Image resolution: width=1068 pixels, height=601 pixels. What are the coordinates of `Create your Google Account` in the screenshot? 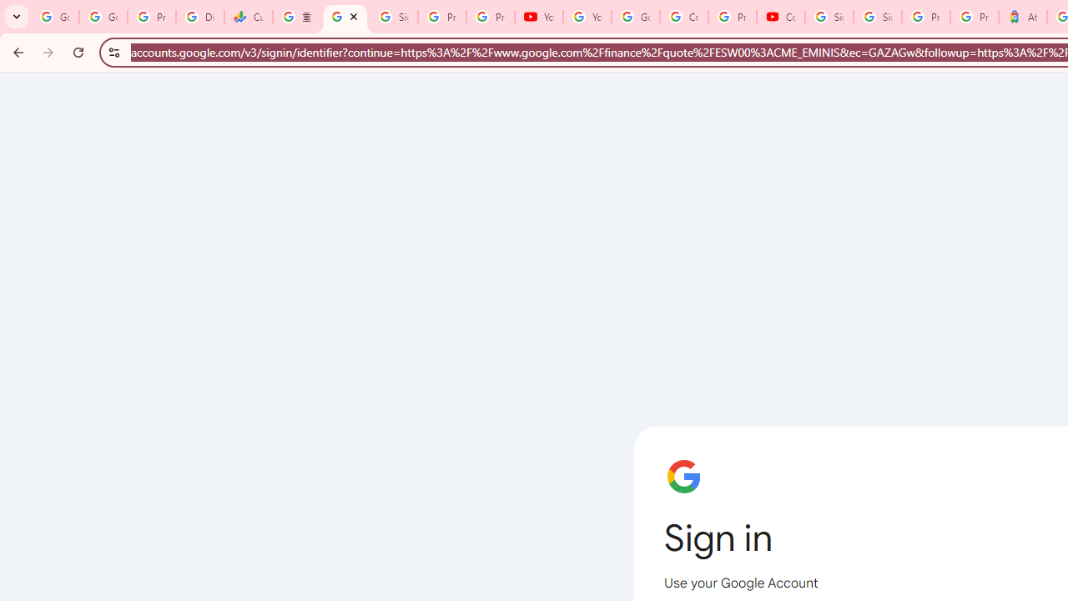 It's located at (684, 17).